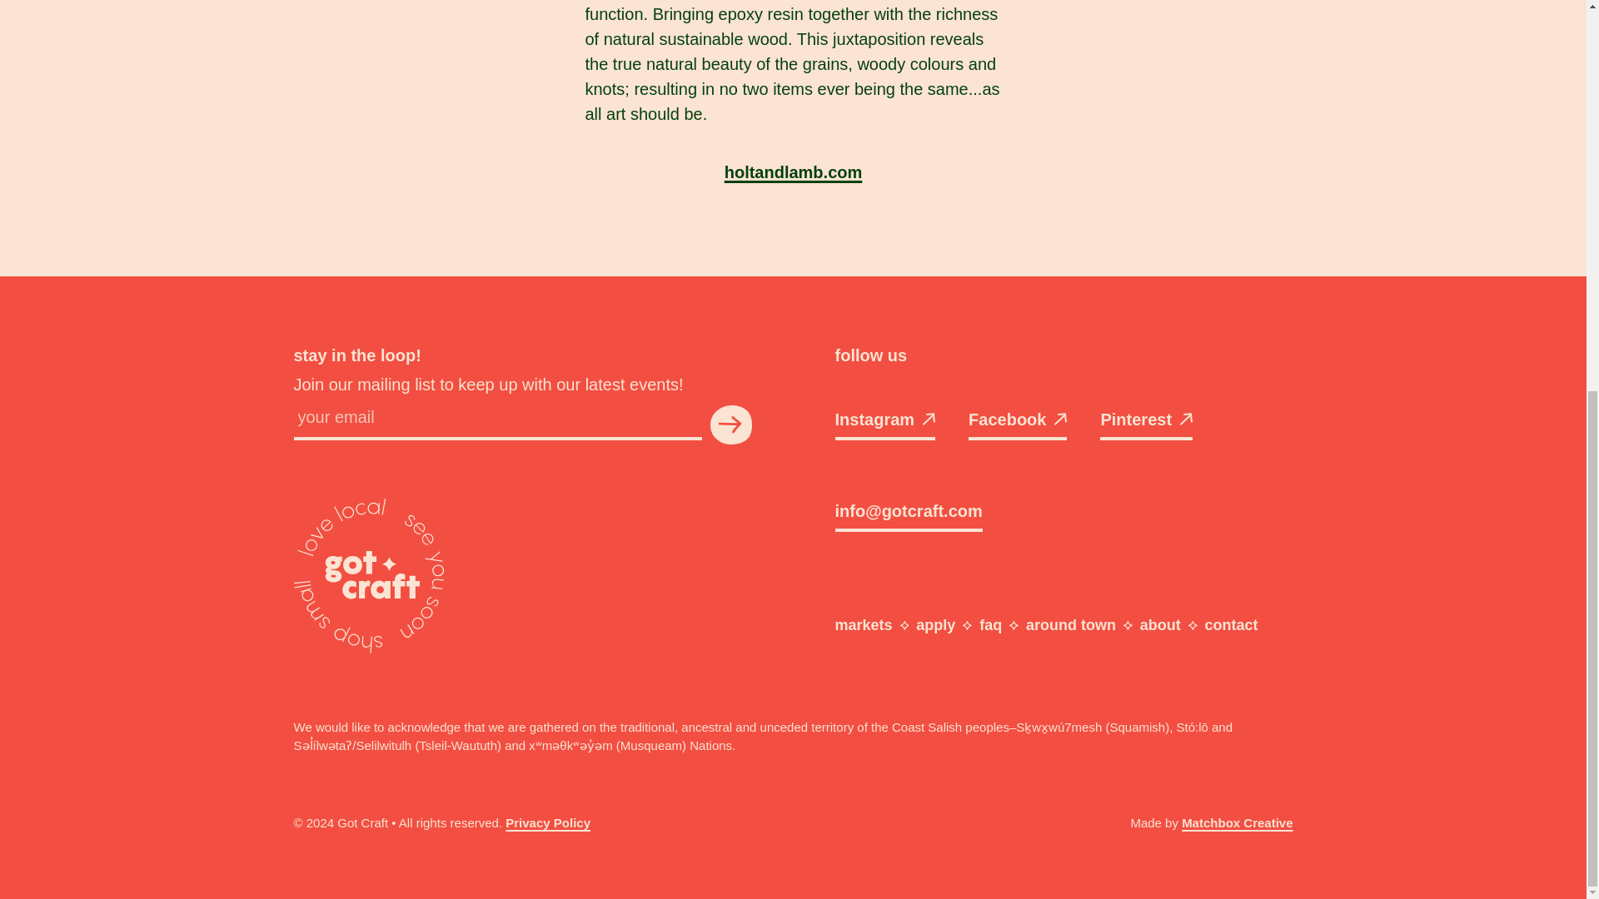 The height and width of the screenshot is (899, 1599). What do you see at coordinates (1018, 424) in the screenshot?
I see `Facebook` at bounding box center [1018, 424].